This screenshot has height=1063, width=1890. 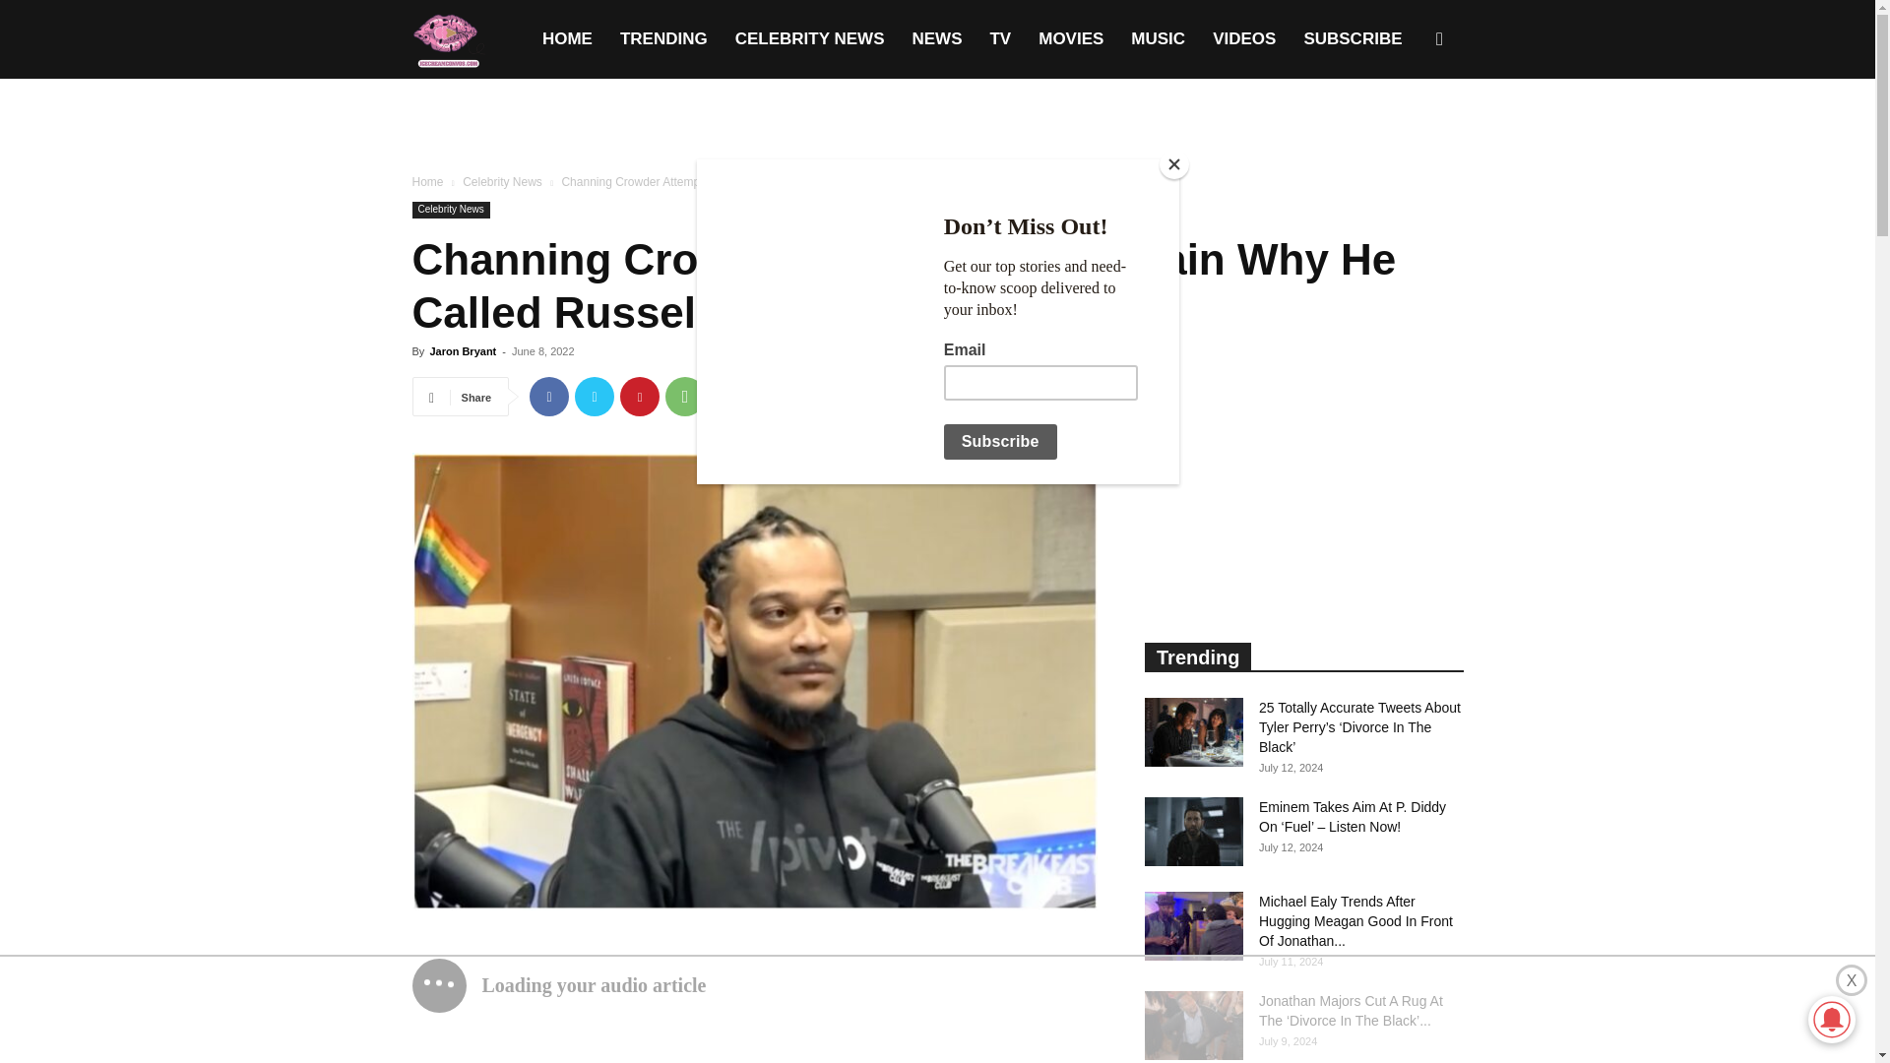 What do you see at coordinates (776, 397) in the screenshot?
I see `ReddIt` at bounding box center [776, 397].